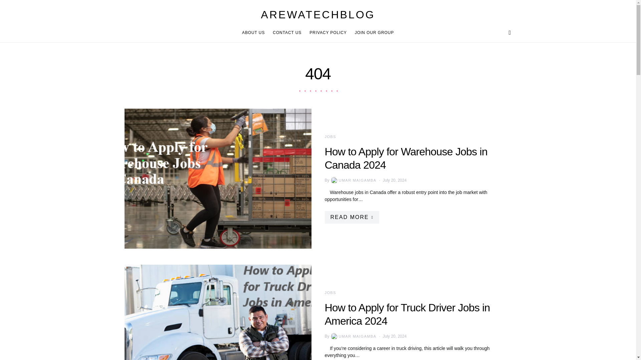  Describe the element at coordinates (328, 33) in the screenshot. I see `PRIVACY POLICY` at that location.